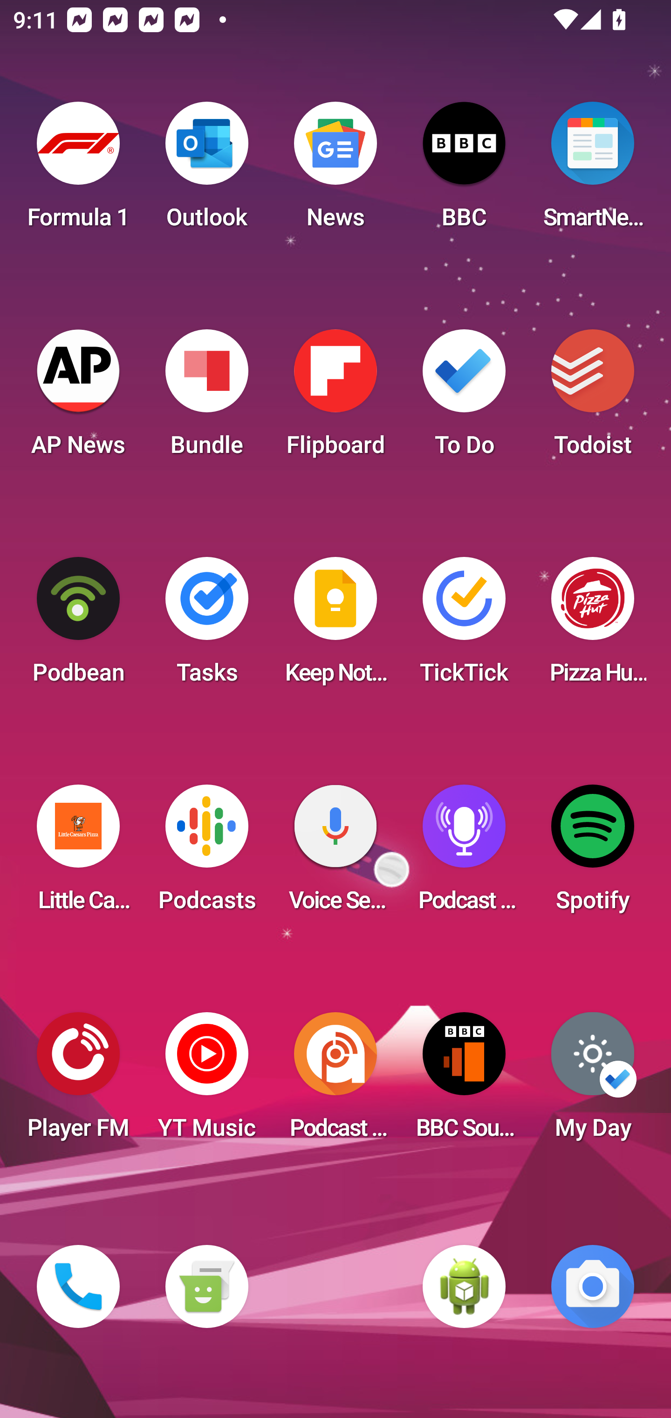  Describe the element at coordinates (464, 1081) in the screenshot. I see `BBC Sounds` at that location.